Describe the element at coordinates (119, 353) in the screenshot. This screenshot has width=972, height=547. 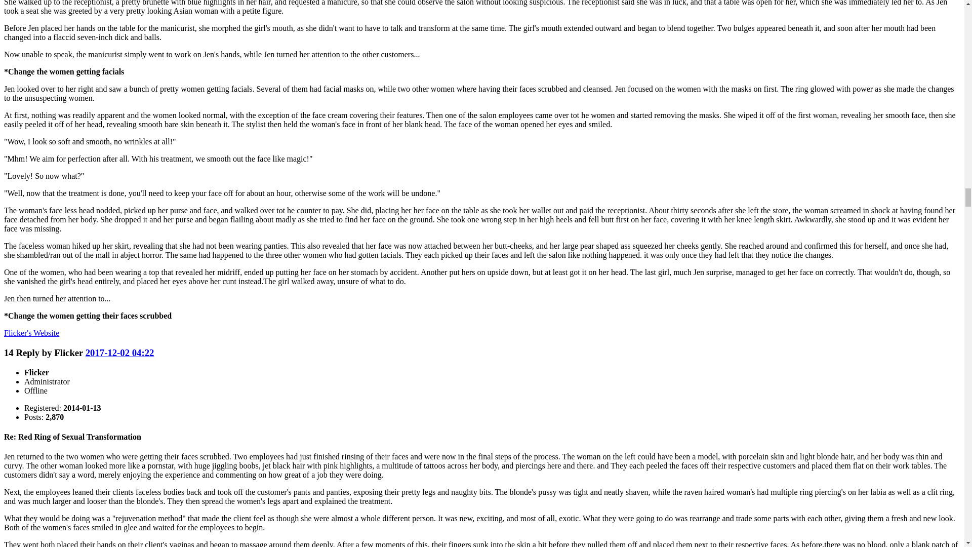
I see `Permanent link to this post` at that location.